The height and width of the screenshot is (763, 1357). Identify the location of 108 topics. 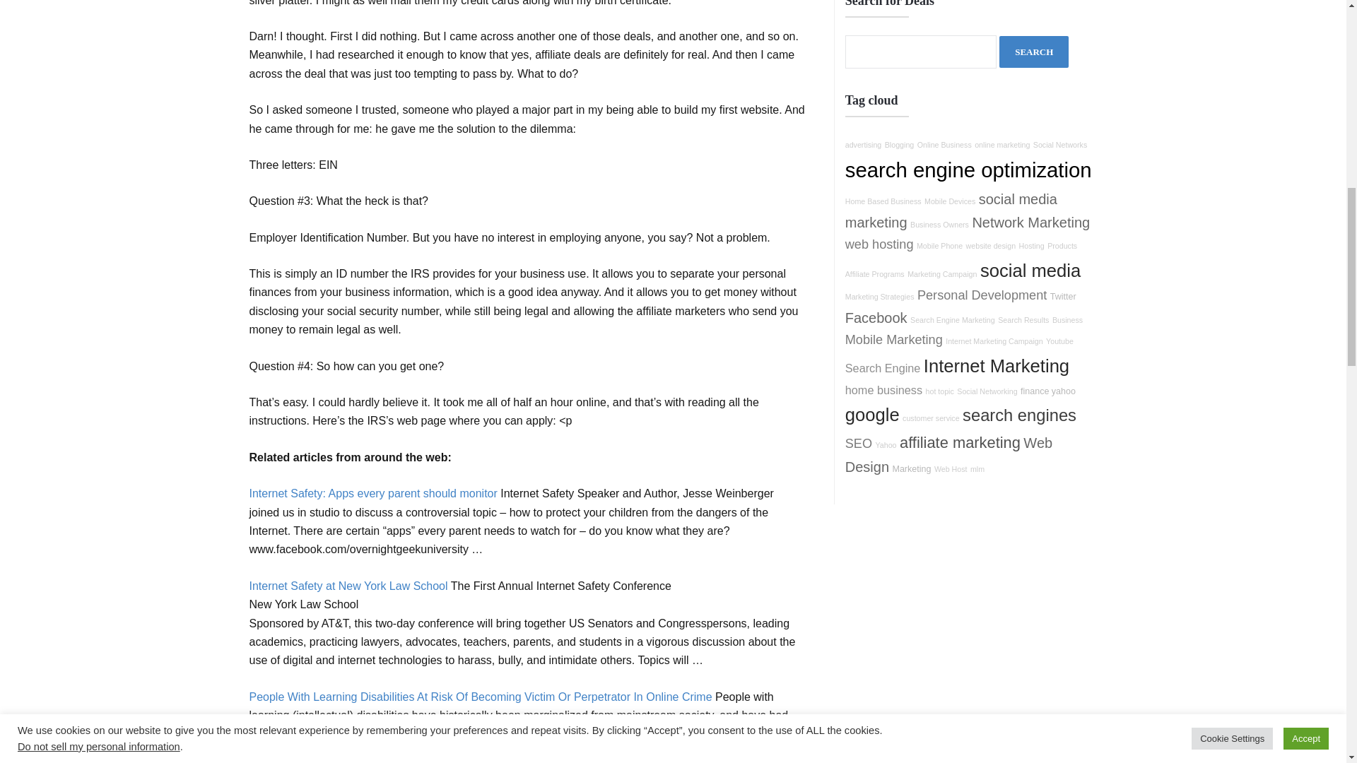
(1030, 222).